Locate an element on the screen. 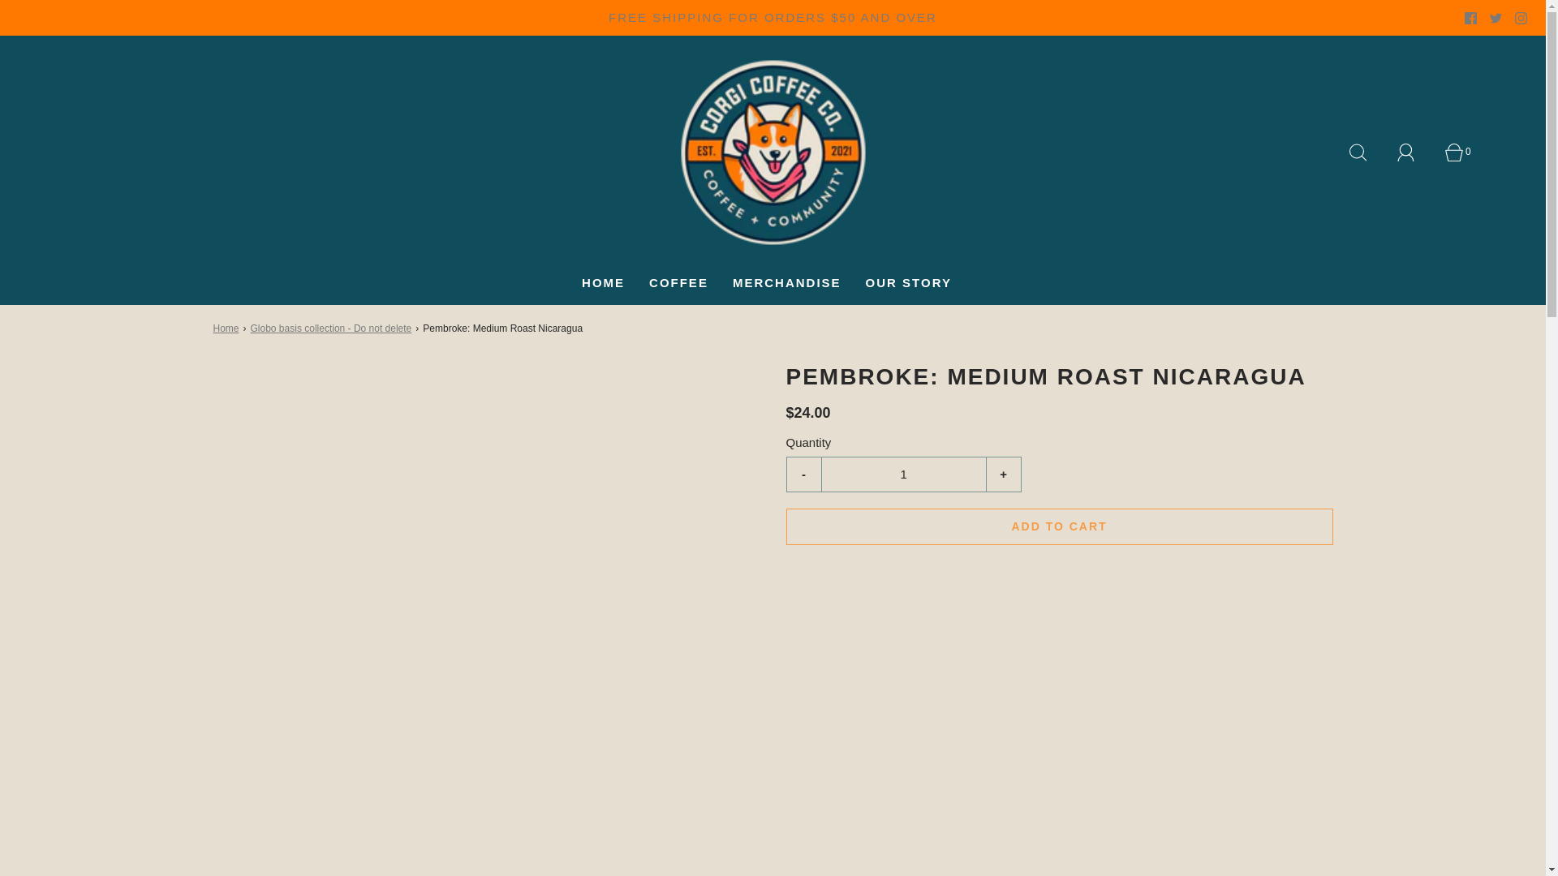 The height and width of the screenshot is (876, 1558). COFFEE is located at coordinates (678, 282).